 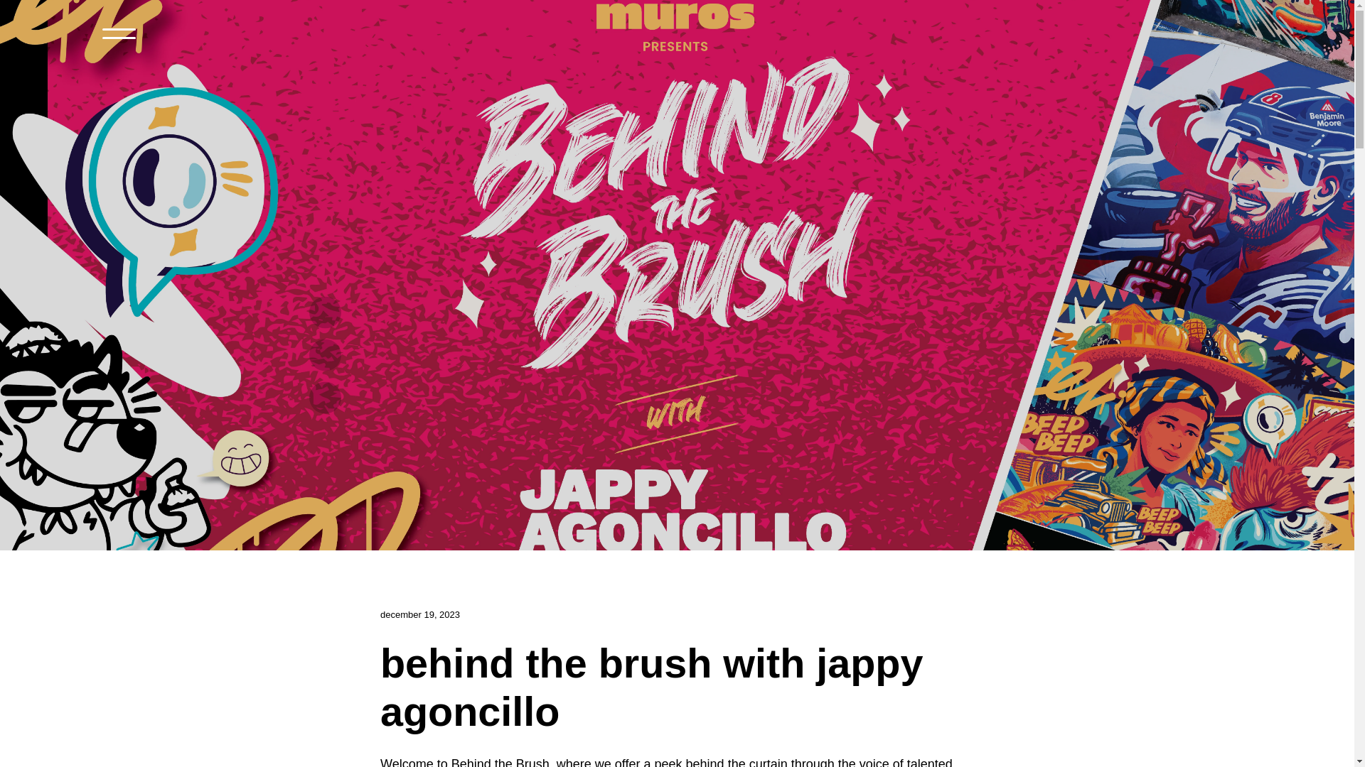 I want to click on Share on Facebook, so click(x=326, y=312).